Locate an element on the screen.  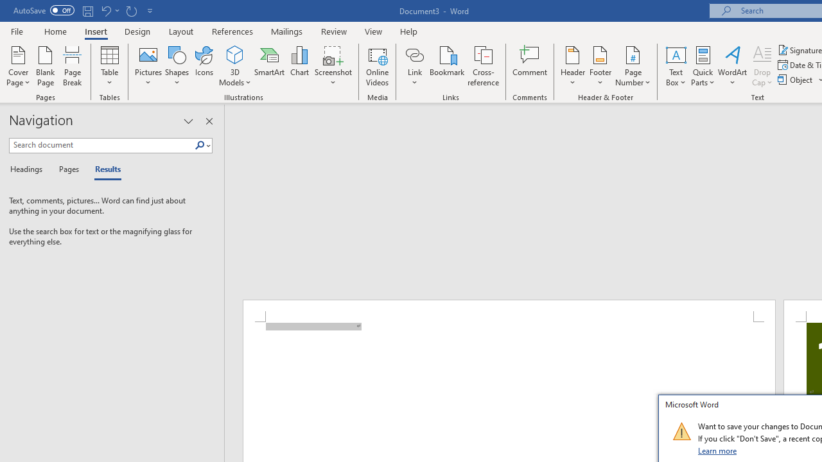
Blank Page is located at coordinates (45, 65).